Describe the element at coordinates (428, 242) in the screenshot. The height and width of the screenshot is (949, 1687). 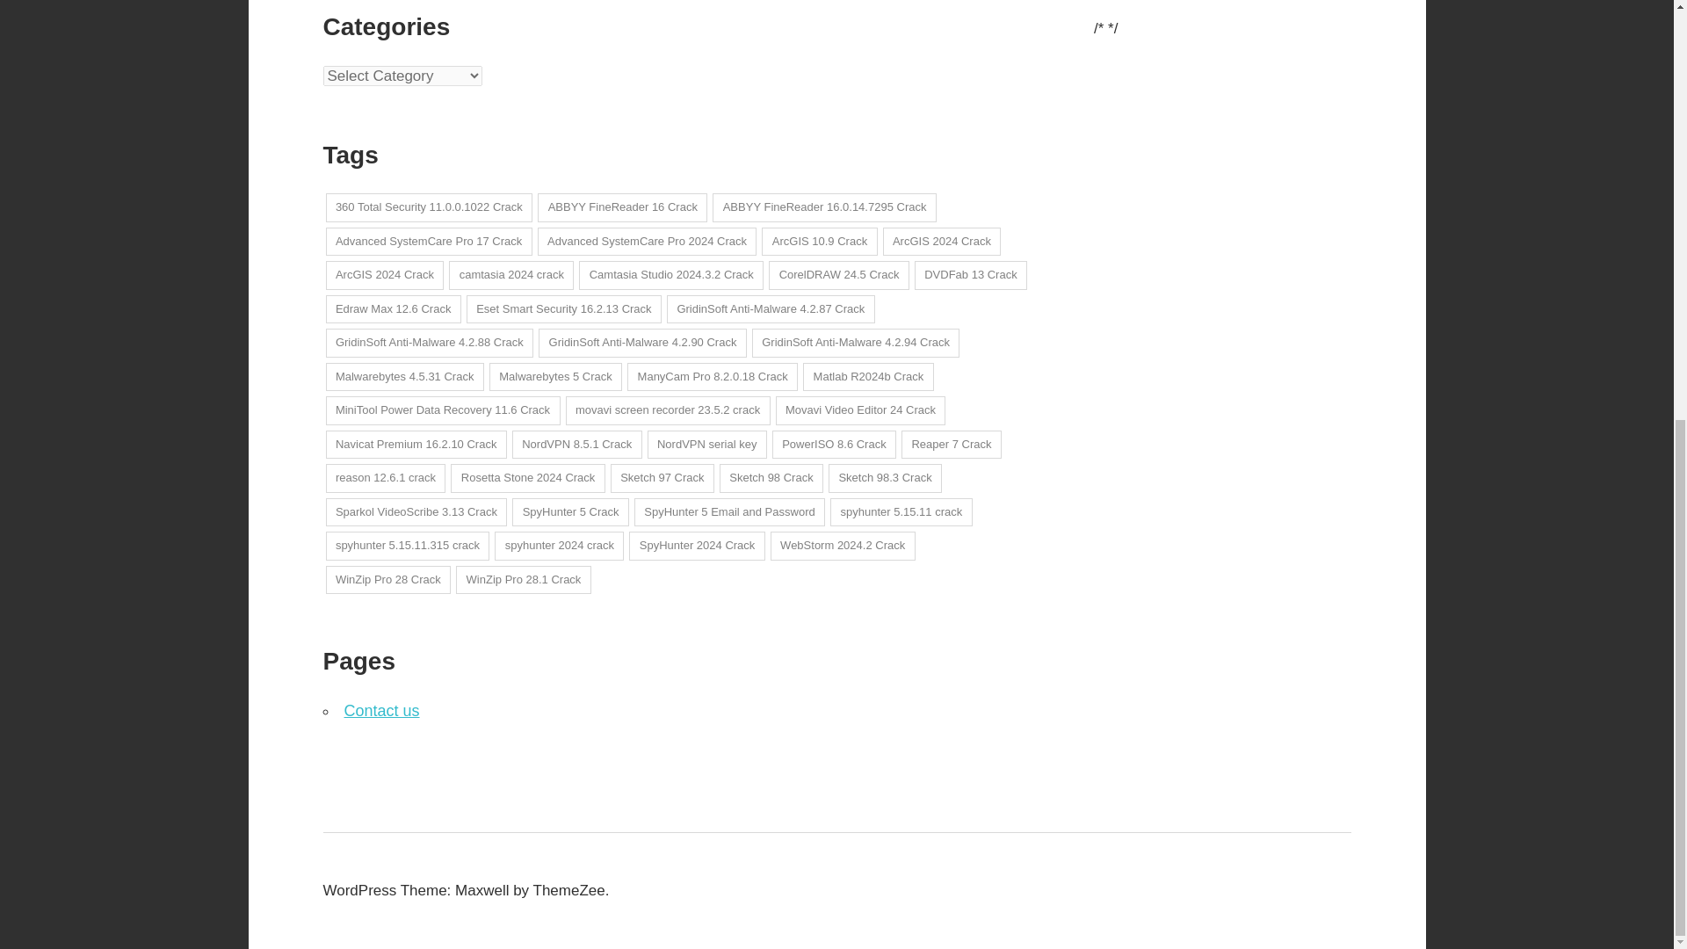
I see `Advanced SystemCare Pro 17 Crack` at that location.